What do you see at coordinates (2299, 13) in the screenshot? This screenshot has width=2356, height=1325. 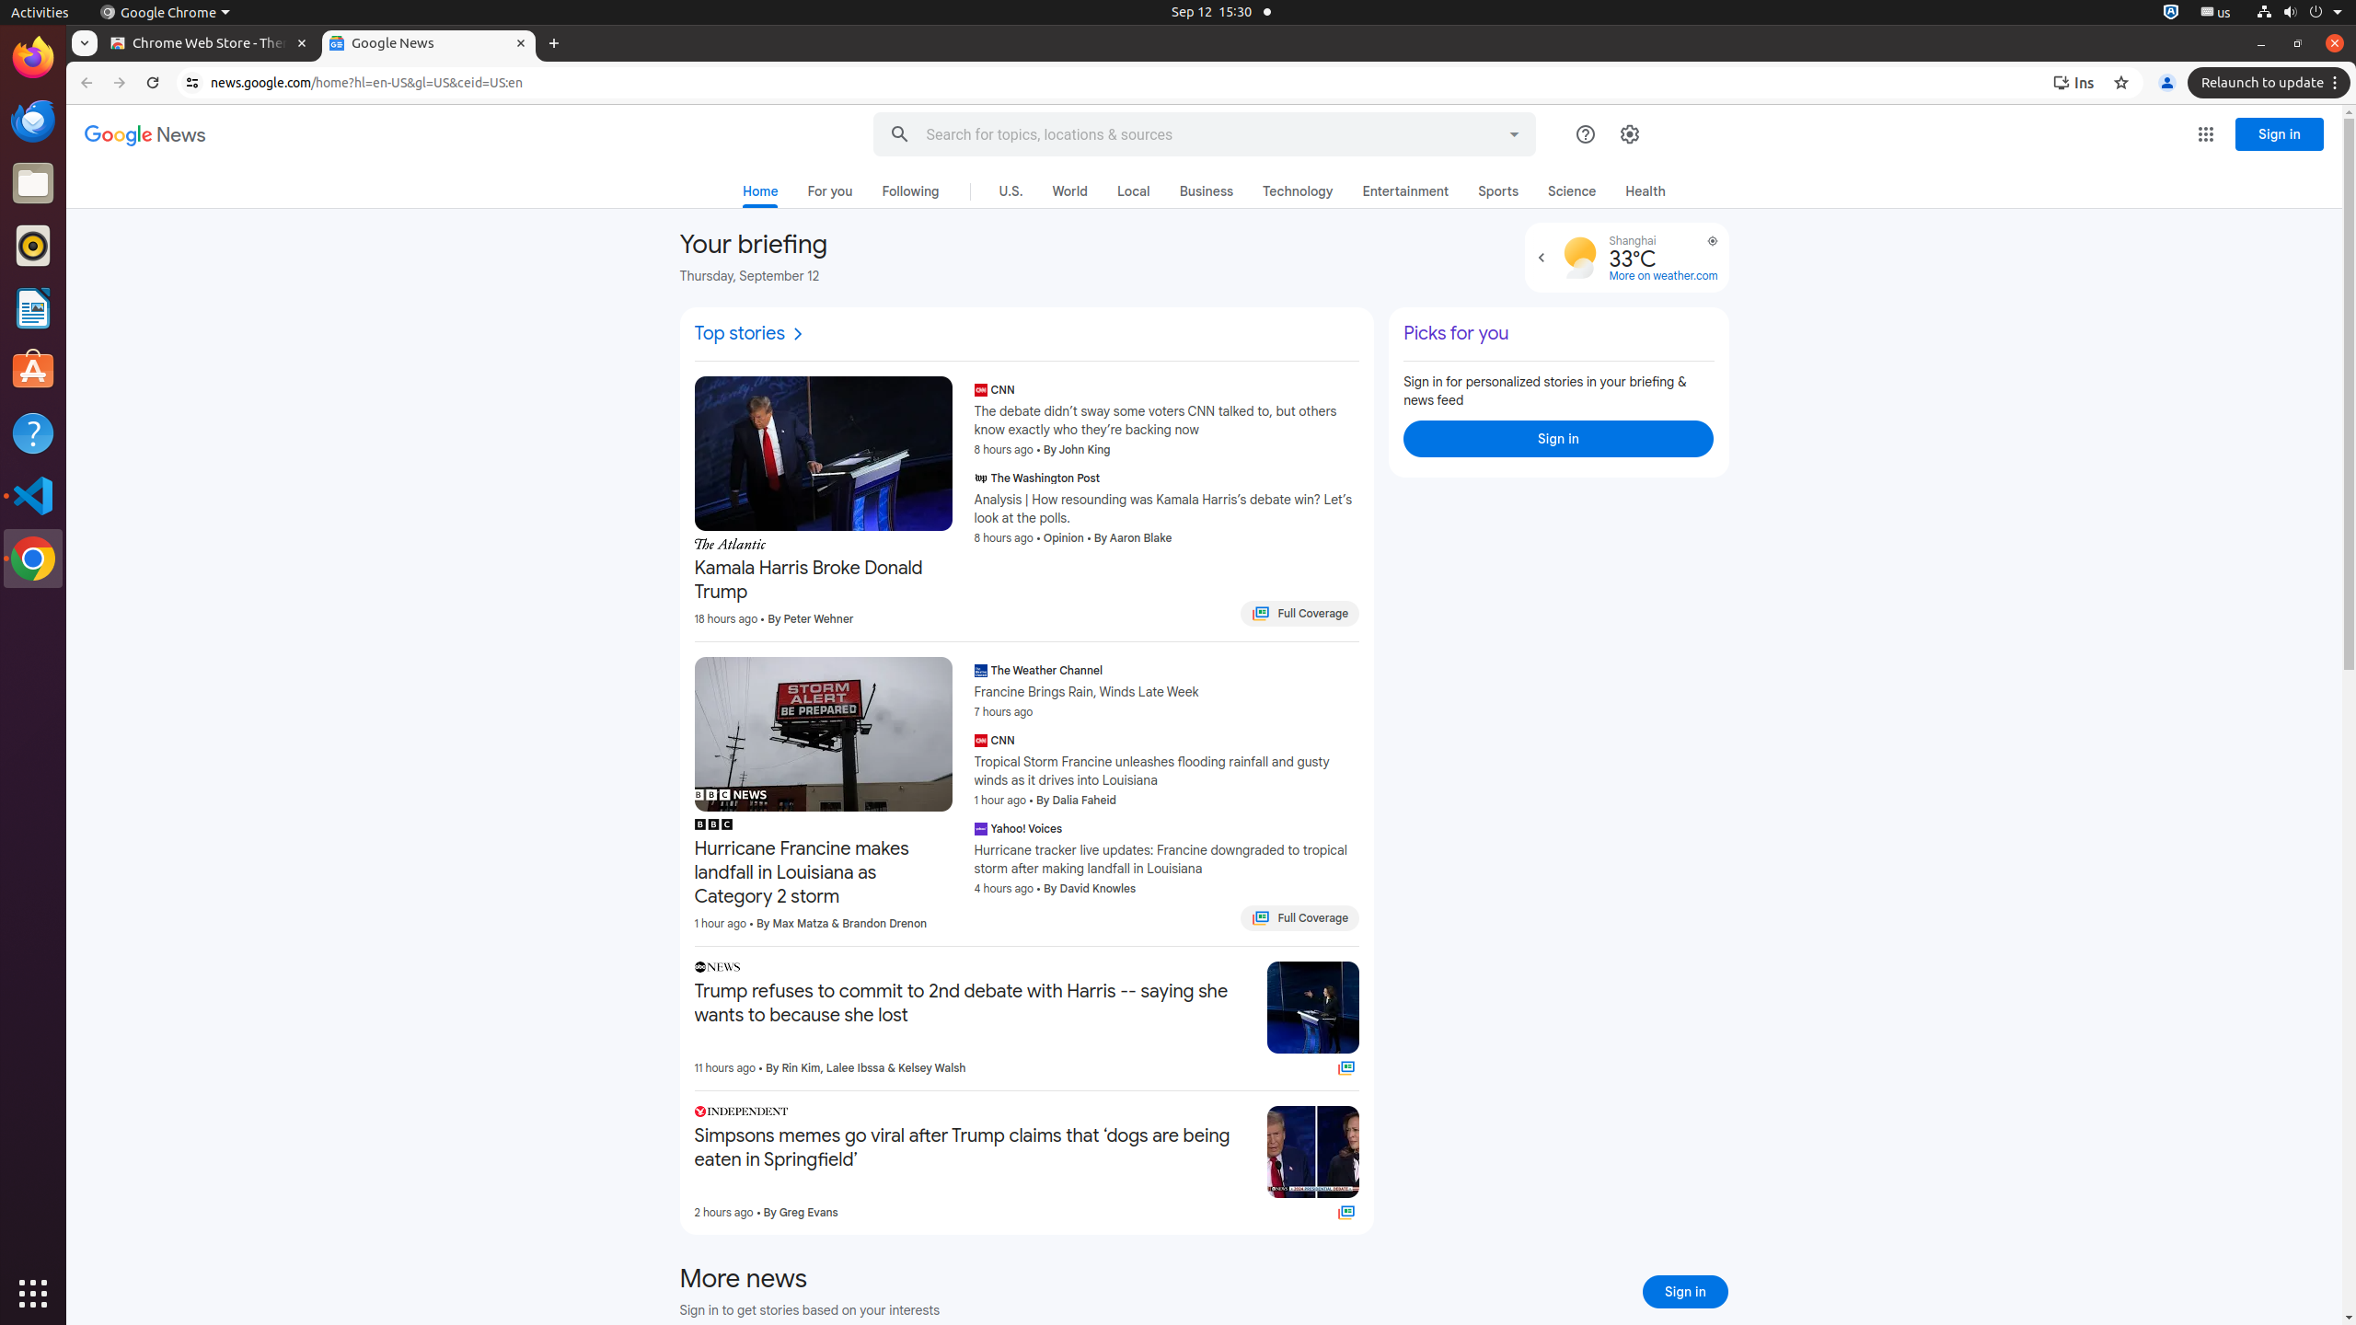 I see `System` at bounding box center [2299, 13].